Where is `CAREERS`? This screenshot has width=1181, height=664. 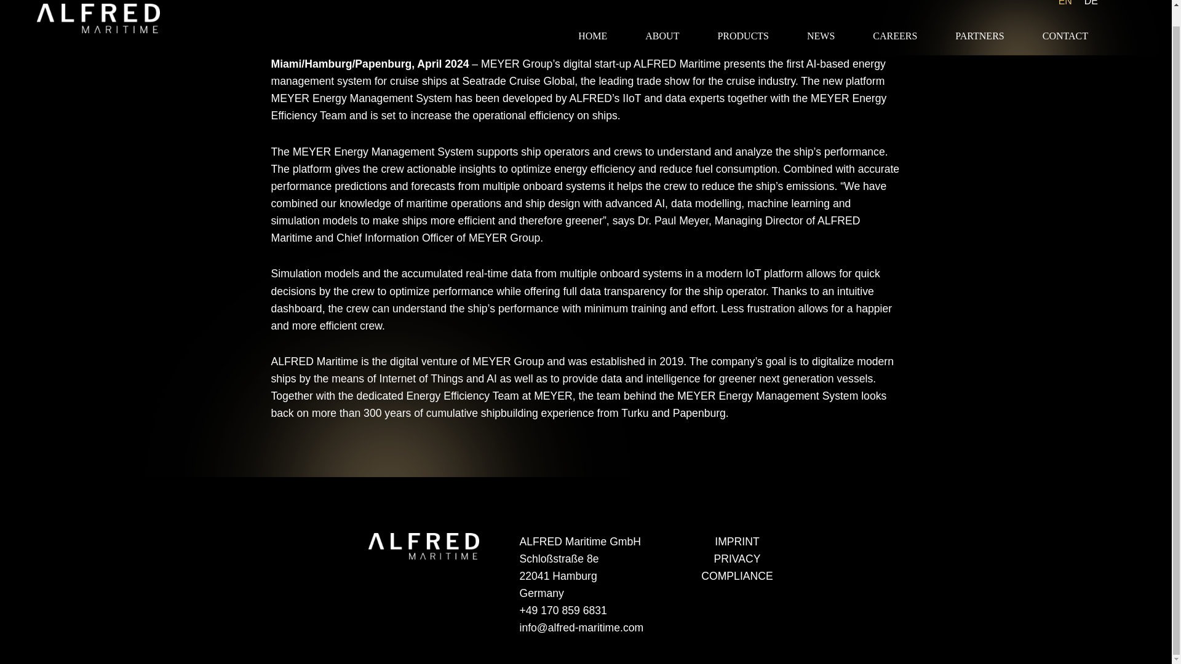
CAREERS is located at coordinates (895, 36).